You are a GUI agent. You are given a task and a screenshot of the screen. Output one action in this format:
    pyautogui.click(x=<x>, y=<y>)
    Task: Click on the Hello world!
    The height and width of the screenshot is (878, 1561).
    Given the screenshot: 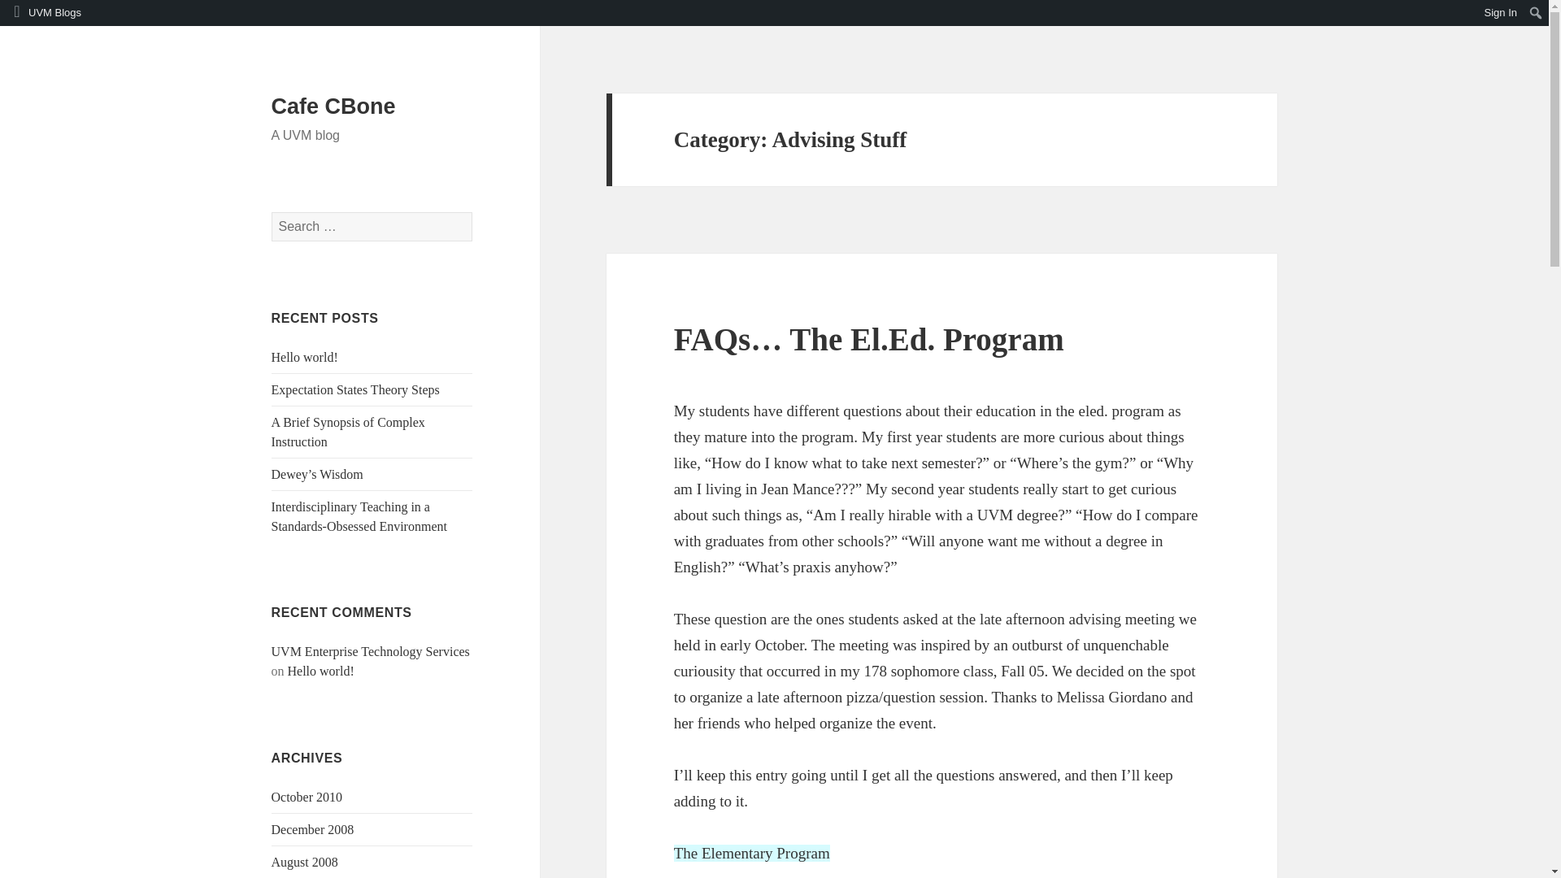 What is the action you would take?
    pyautogui.click(x=320, y=670)
    